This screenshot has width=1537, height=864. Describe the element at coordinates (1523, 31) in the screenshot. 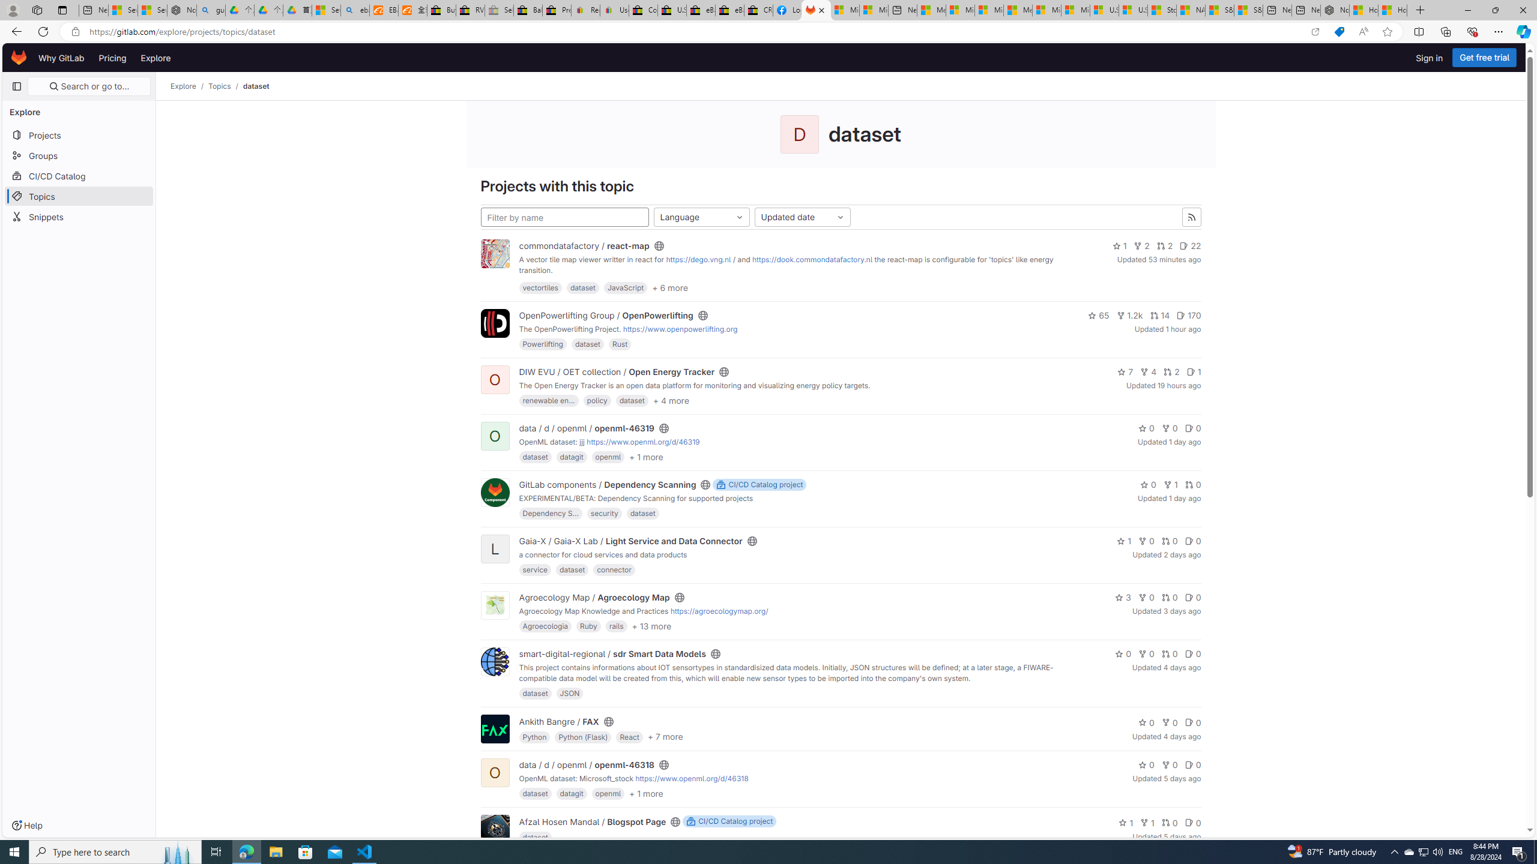

I see `Copilot (Ctrl+Shift+.)` at that location.